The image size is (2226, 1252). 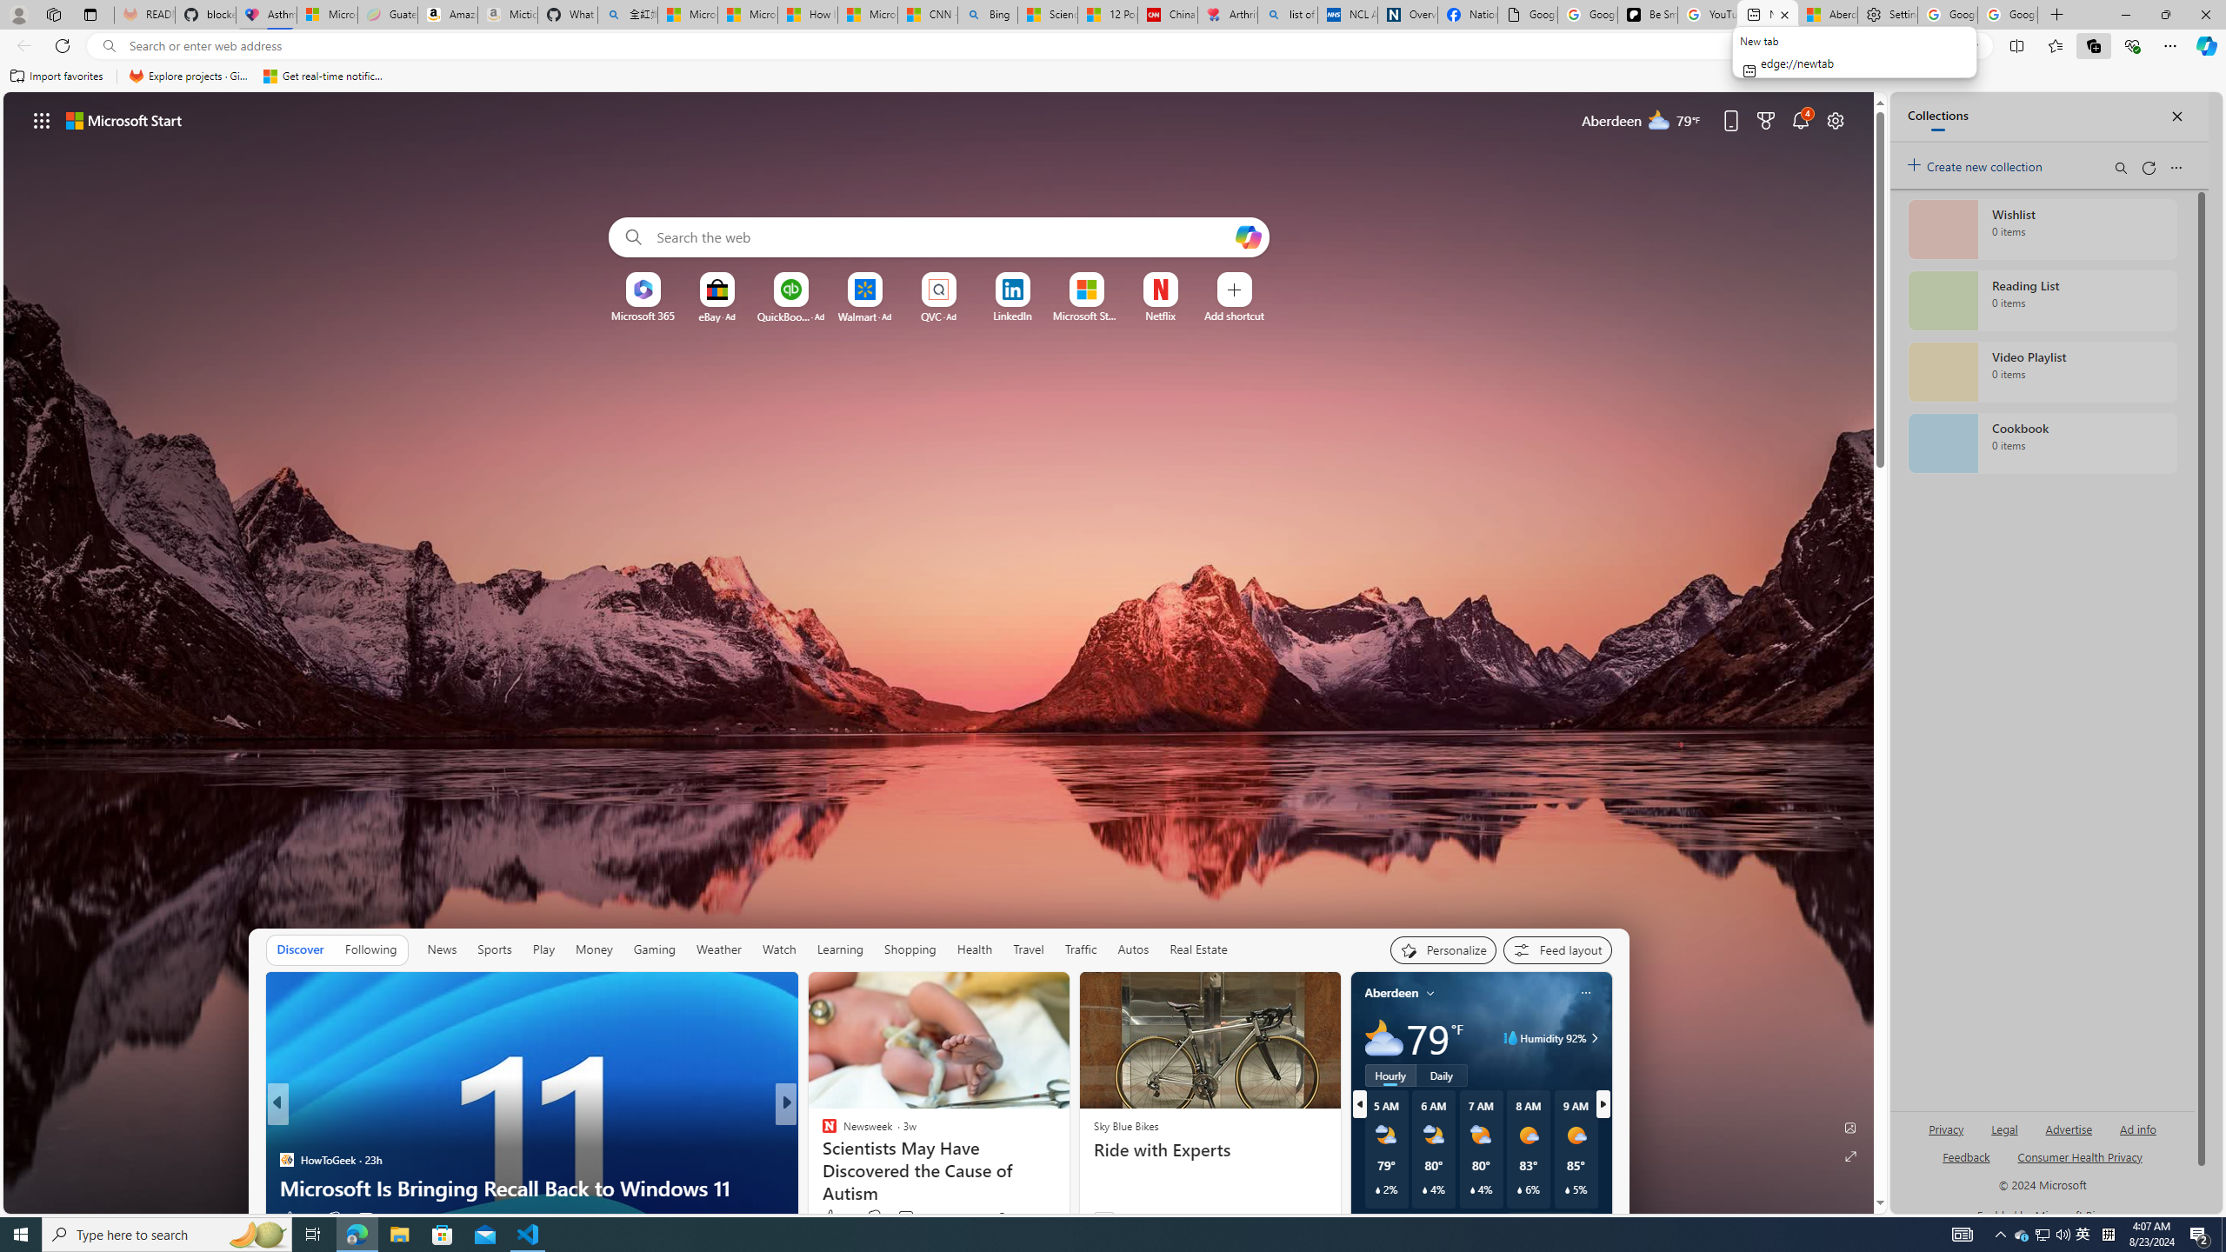 What do you see at coordinates (831, 1217) in the screenshot?
I see `68 Like` at bounding box center [831, 1217].